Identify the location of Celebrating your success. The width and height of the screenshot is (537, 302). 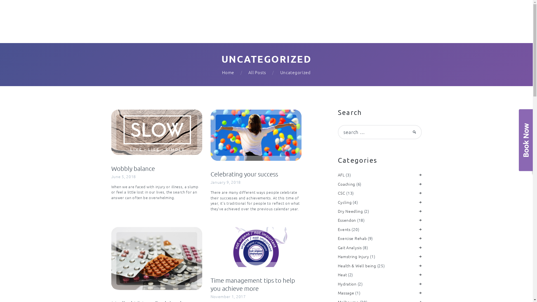
(256, 174).